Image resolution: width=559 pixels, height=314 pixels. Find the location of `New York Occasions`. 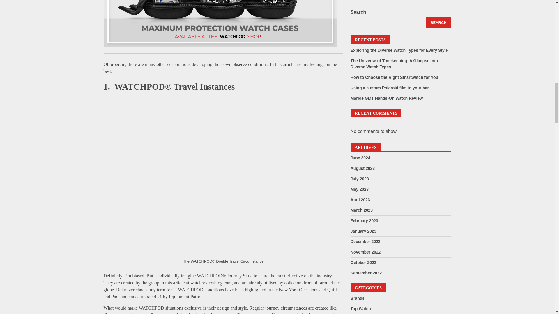

New York Occasions is located at coordinates (298, 290).